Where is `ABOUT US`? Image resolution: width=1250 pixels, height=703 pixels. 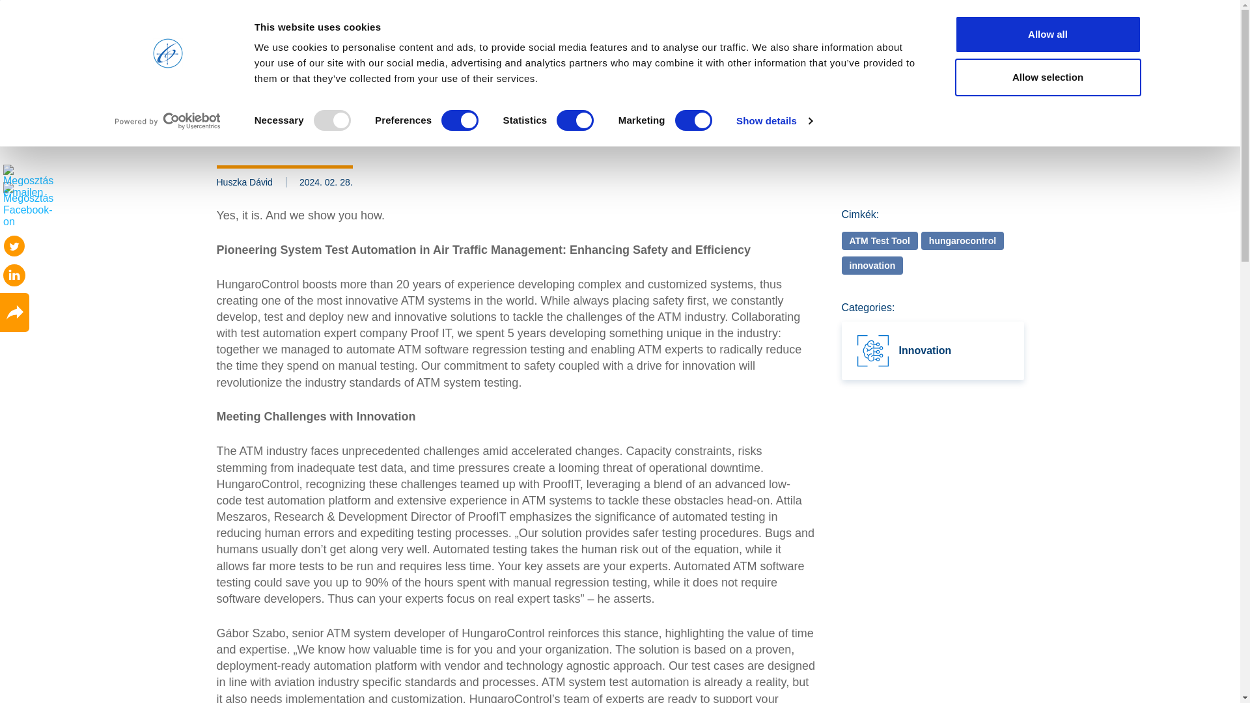 ABOUT US is located at coordinates (505, 59).